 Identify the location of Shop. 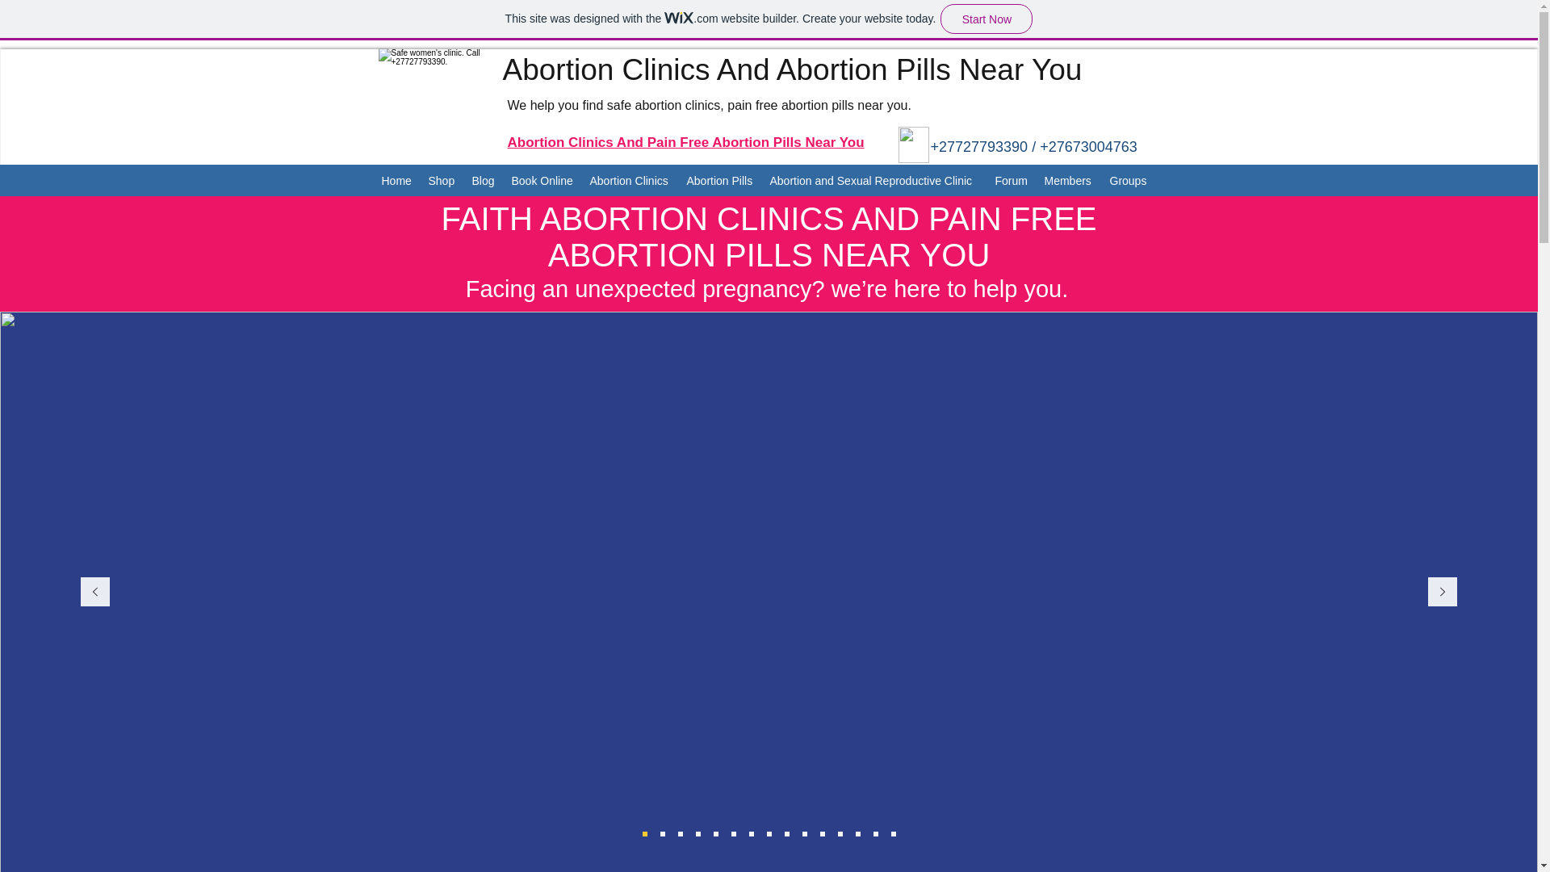
(442, 181).